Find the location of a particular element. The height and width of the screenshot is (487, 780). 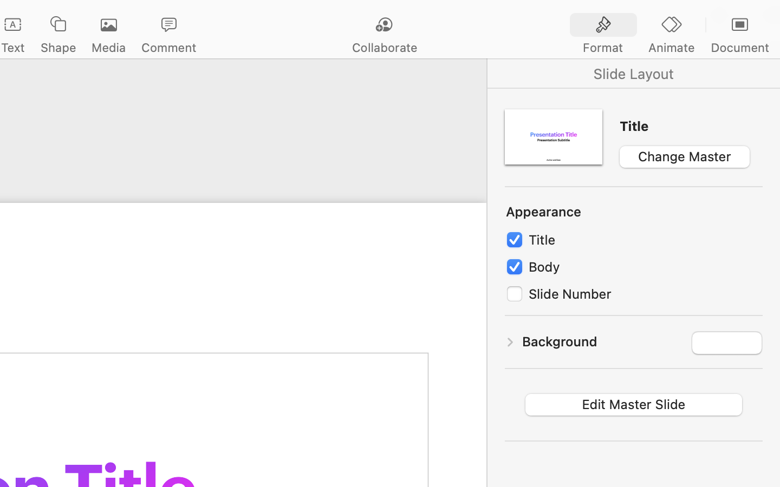

Document is located at coordinates (739, 48).